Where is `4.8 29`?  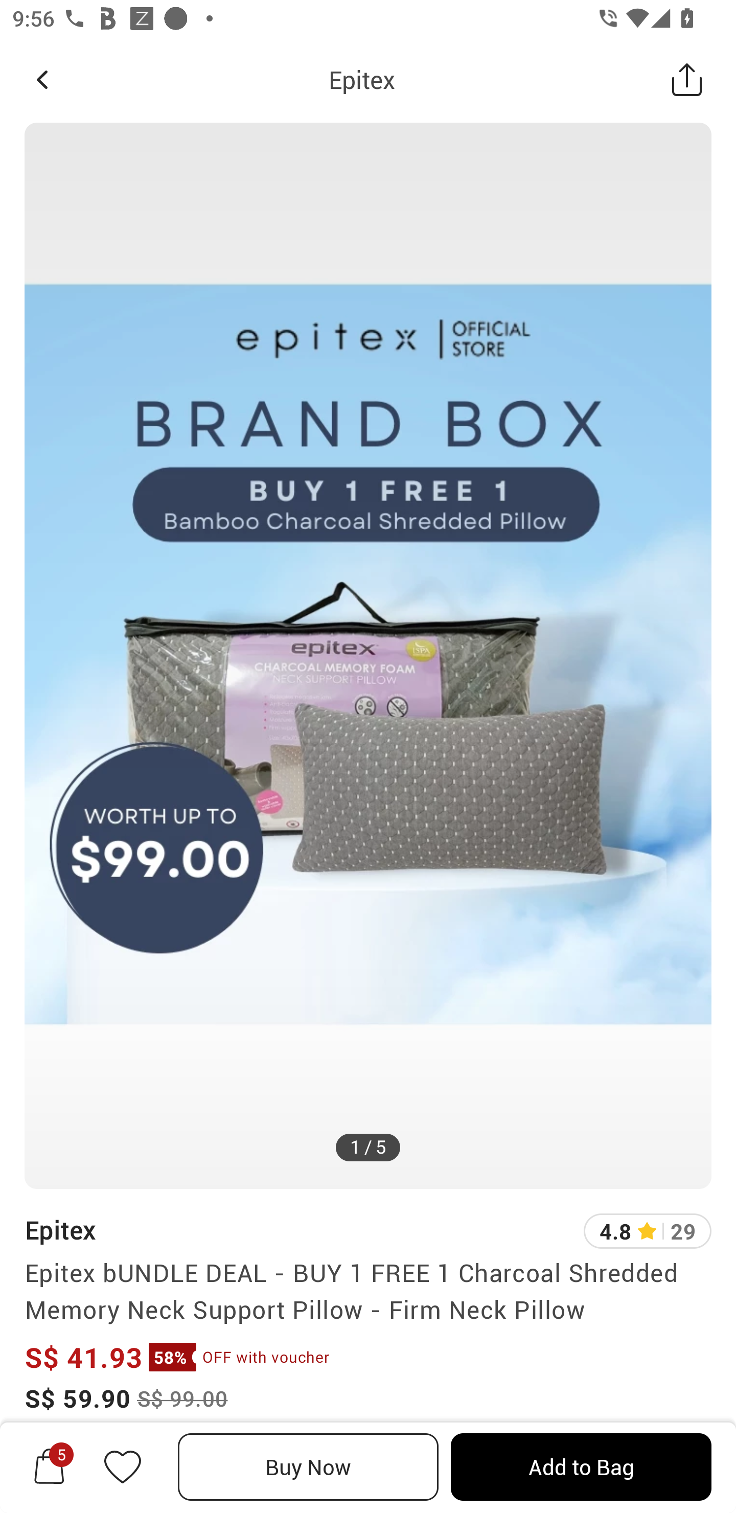
4.8 29 is located at coordinates (647, 1231).